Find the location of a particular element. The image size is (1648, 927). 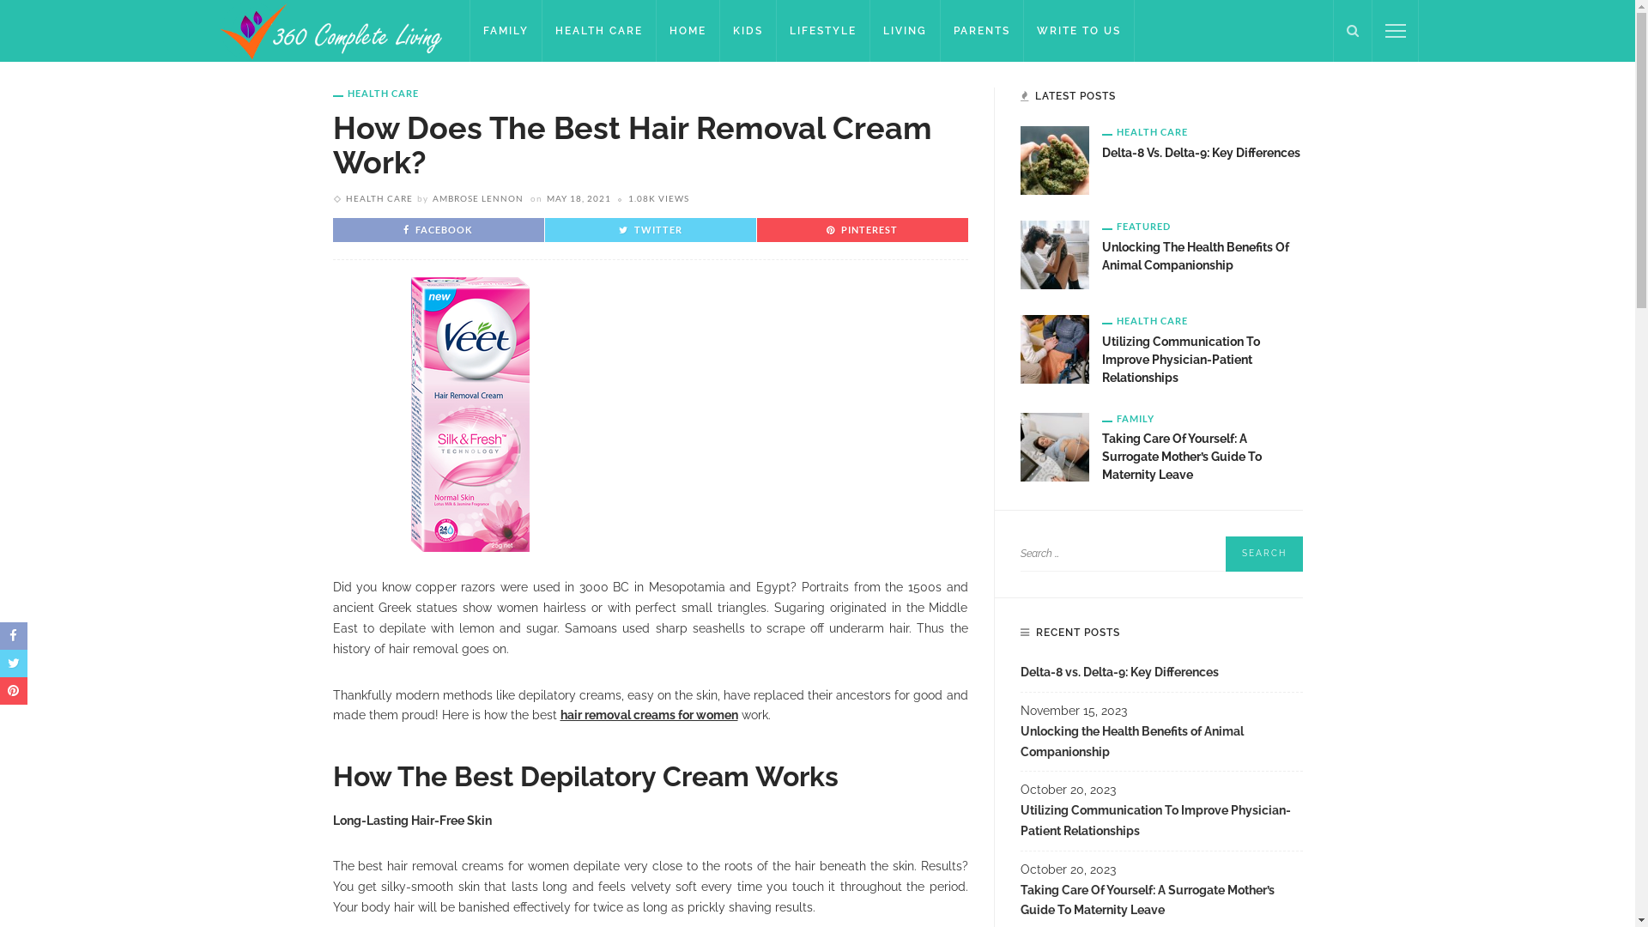

1.08K VIEWS is located at coordinates (659, 198).